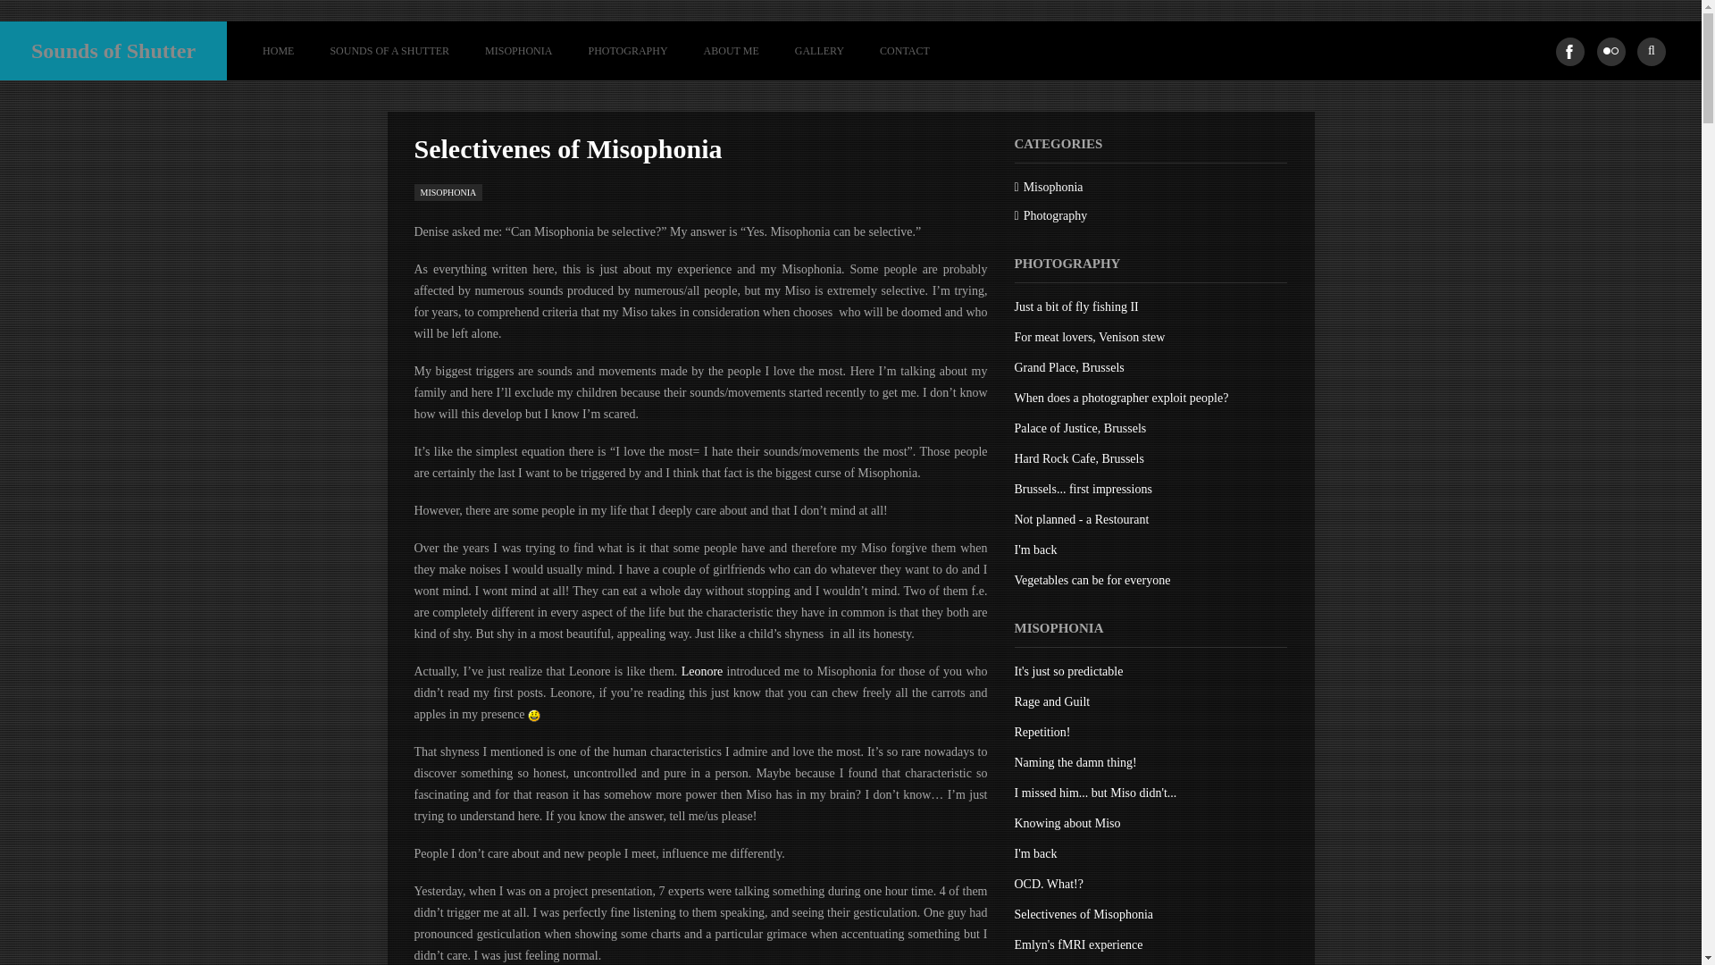 Image resolution: width=1715 pixels, height=965 pixels. What do you see at coordinates (518, 50) in the screenshot?
I see `MISOPHONIA` at bounding box center [518, 50].